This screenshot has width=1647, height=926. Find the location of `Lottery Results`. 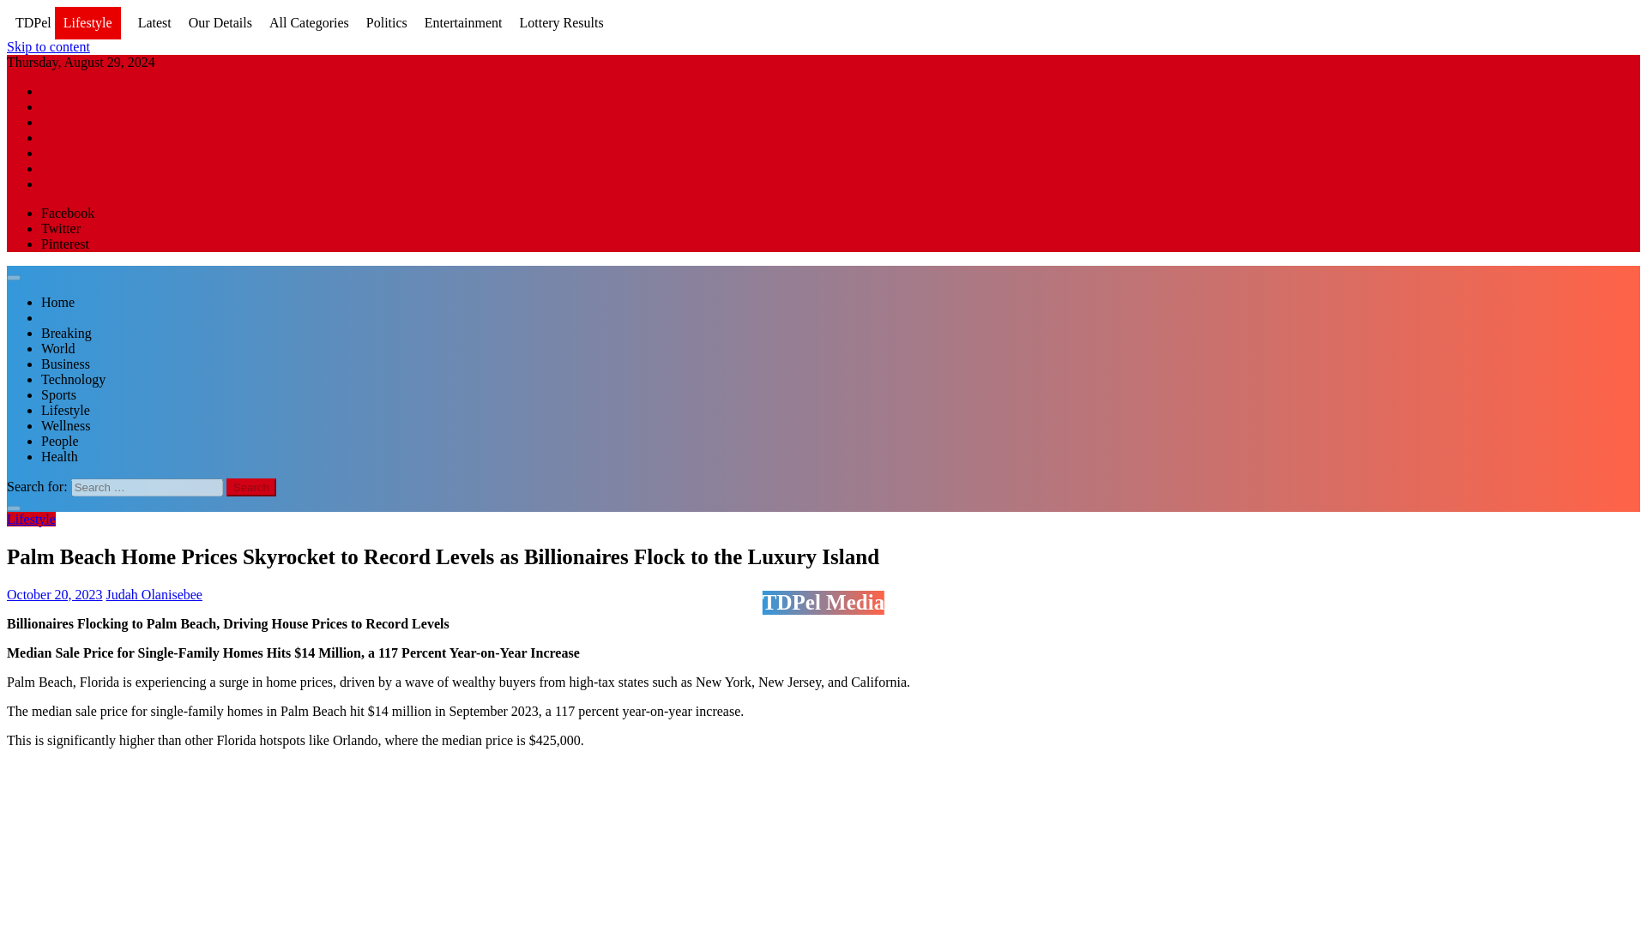

Lottery Results is located at coordinates (560, 22).